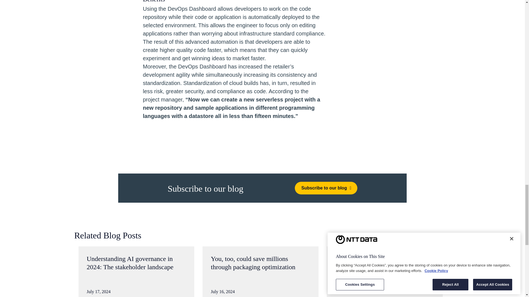 Image resolution: width=529 pixels, height=297 pixels. Describe the element at coordinates (136, 272) in the screenshot. I see `Understanding AI governance in 2024` at that location.